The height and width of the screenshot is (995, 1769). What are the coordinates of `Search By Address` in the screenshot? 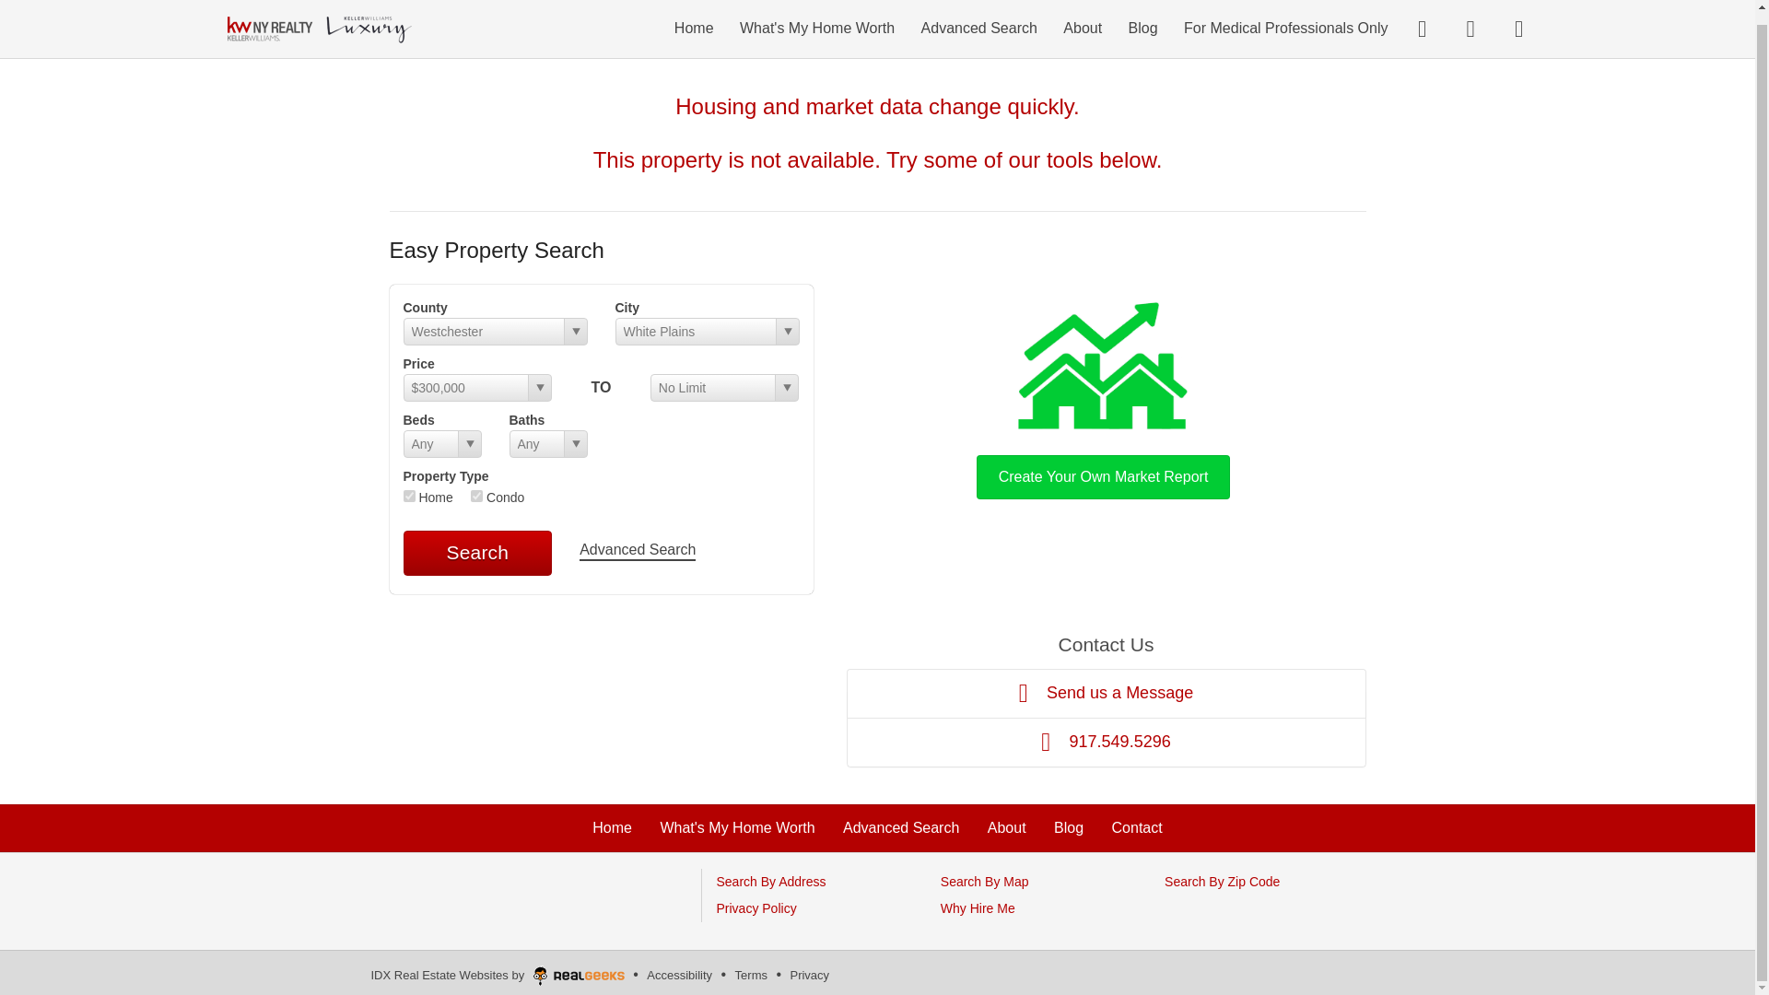 It's located at (770, 882).